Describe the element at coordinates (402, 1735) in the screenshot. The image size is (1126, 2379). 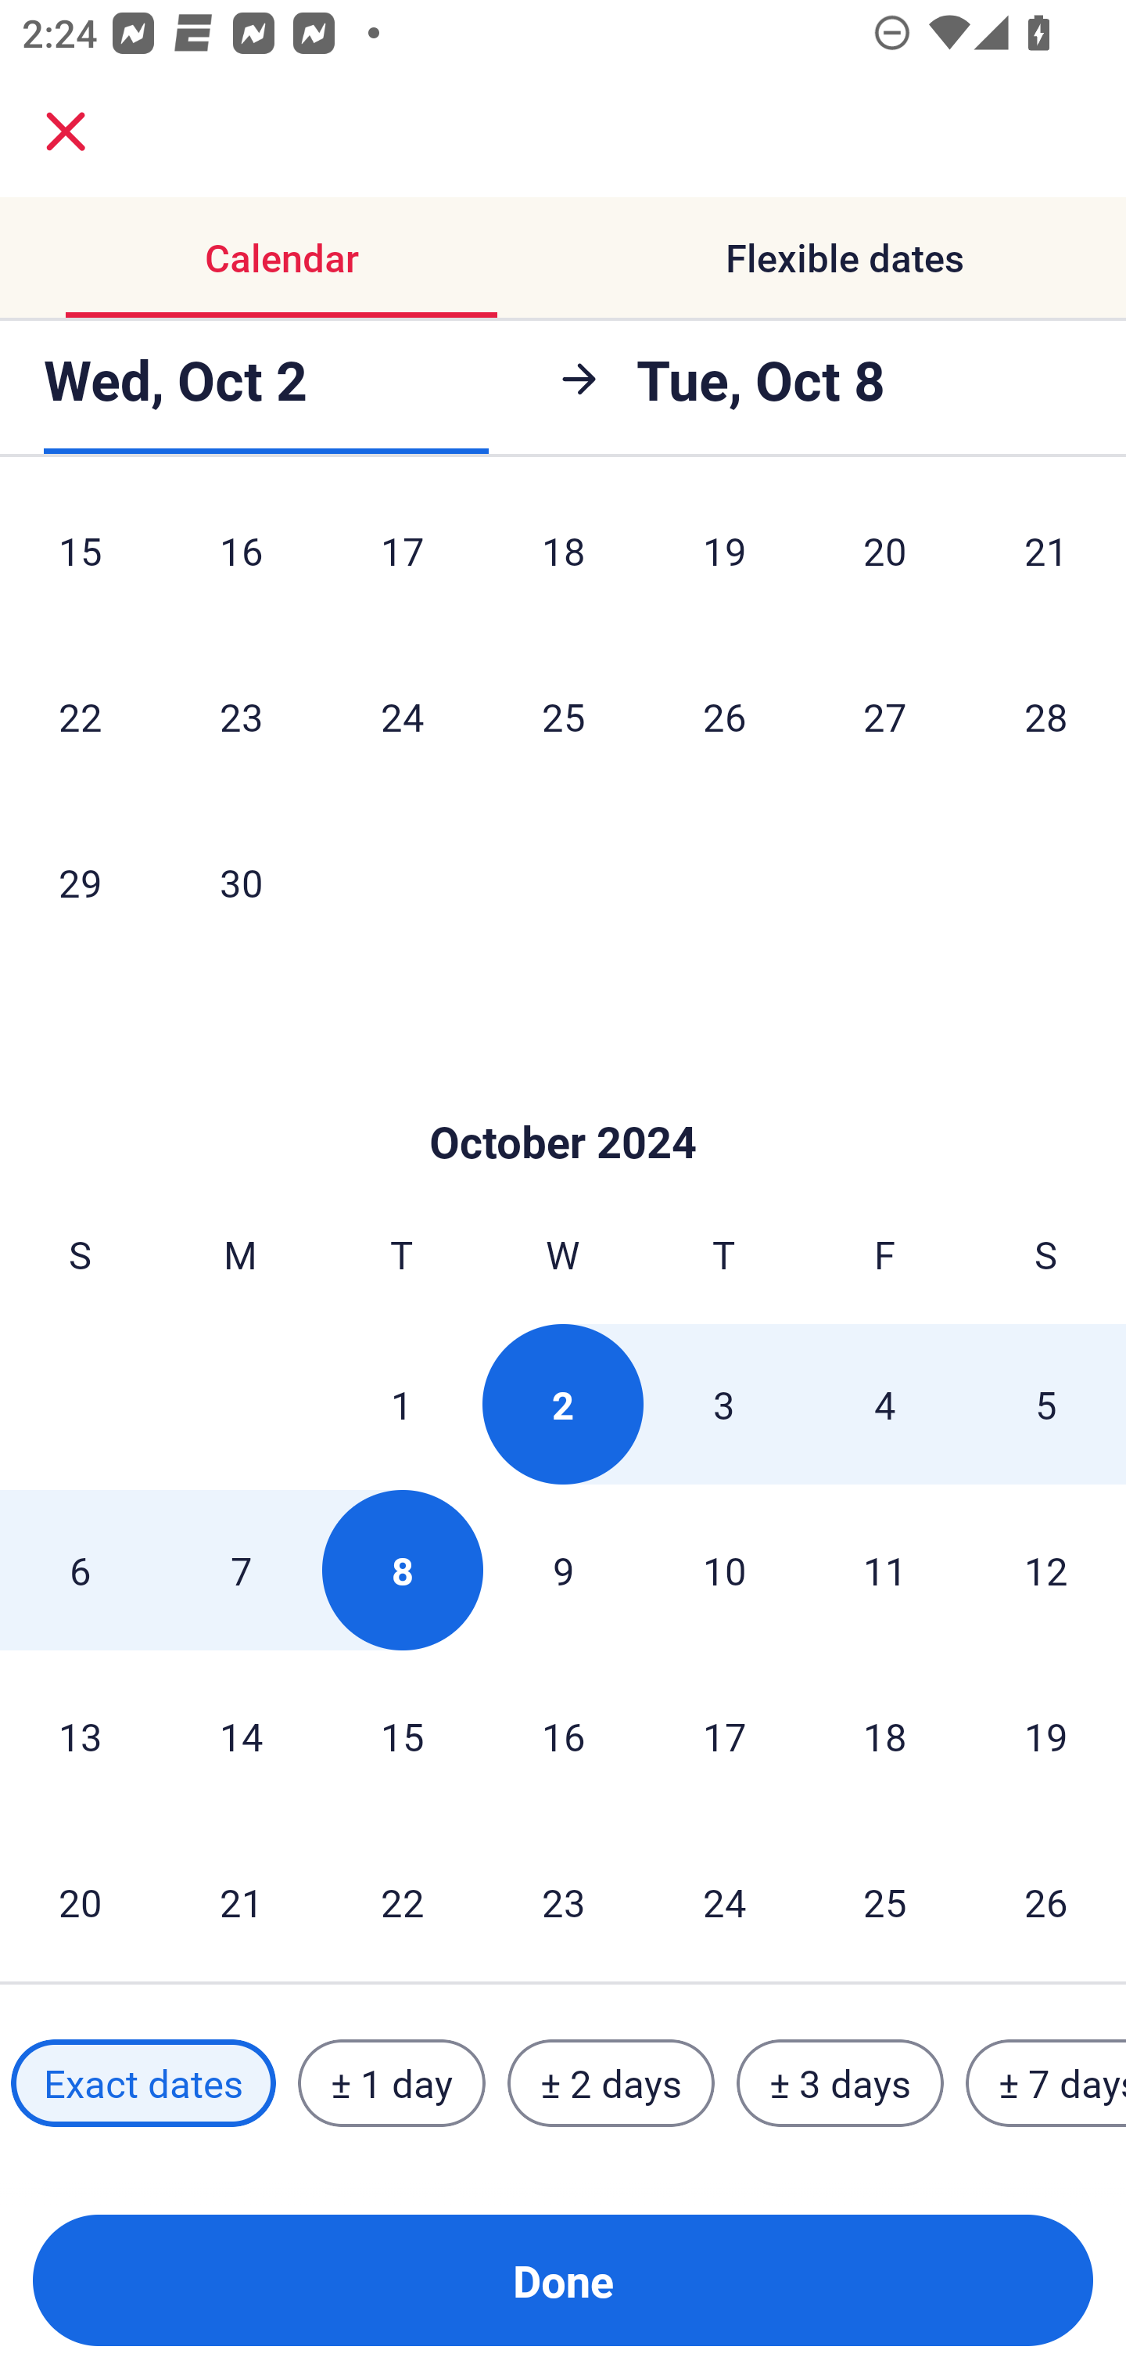
I see `15 Tuesday, October 15, 2024` at that location.